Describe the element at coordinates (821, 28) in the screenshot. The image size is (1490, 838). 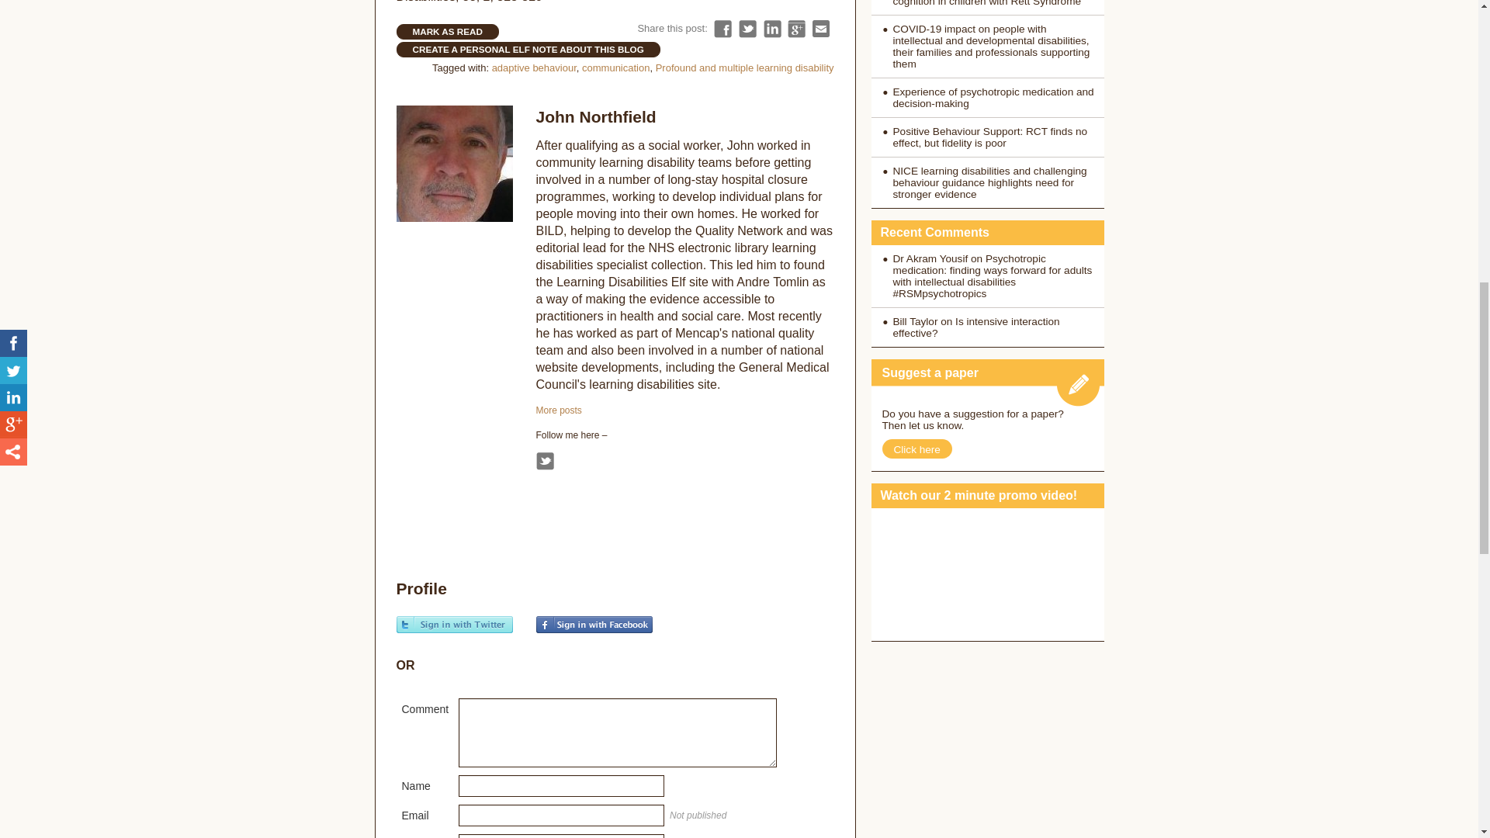
I see `Share via email` at that location.